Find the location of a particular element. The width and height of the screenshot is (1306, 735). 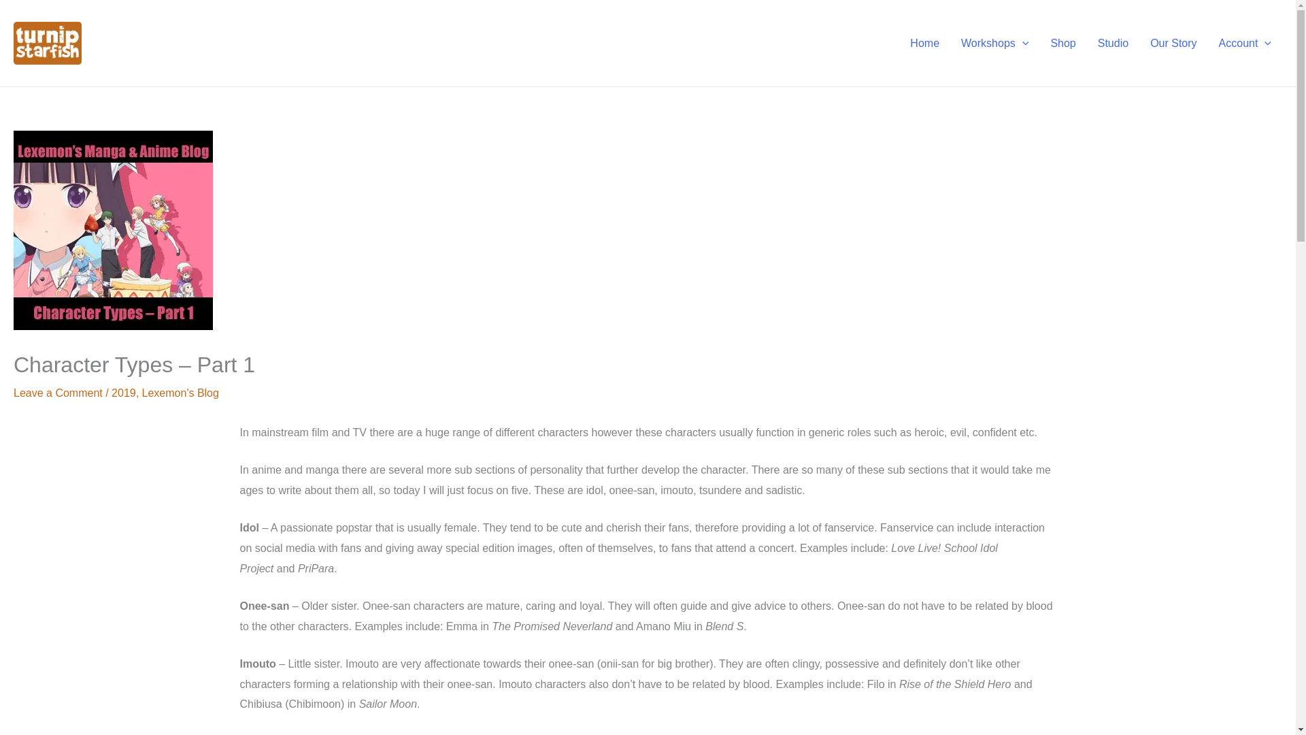

Leave a Comment is located at coordinates (58, 393).